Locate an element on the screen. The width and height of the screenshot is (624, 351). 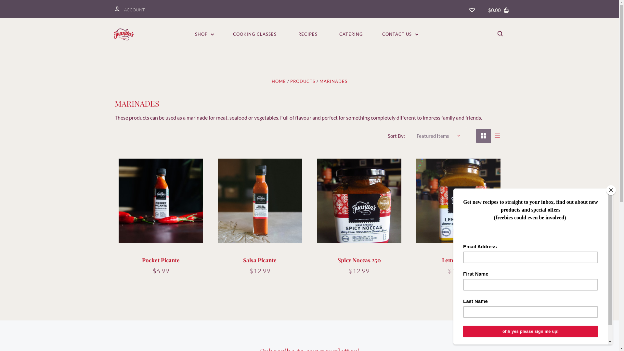
PRODUCTS is located at coordinates (303, 81).